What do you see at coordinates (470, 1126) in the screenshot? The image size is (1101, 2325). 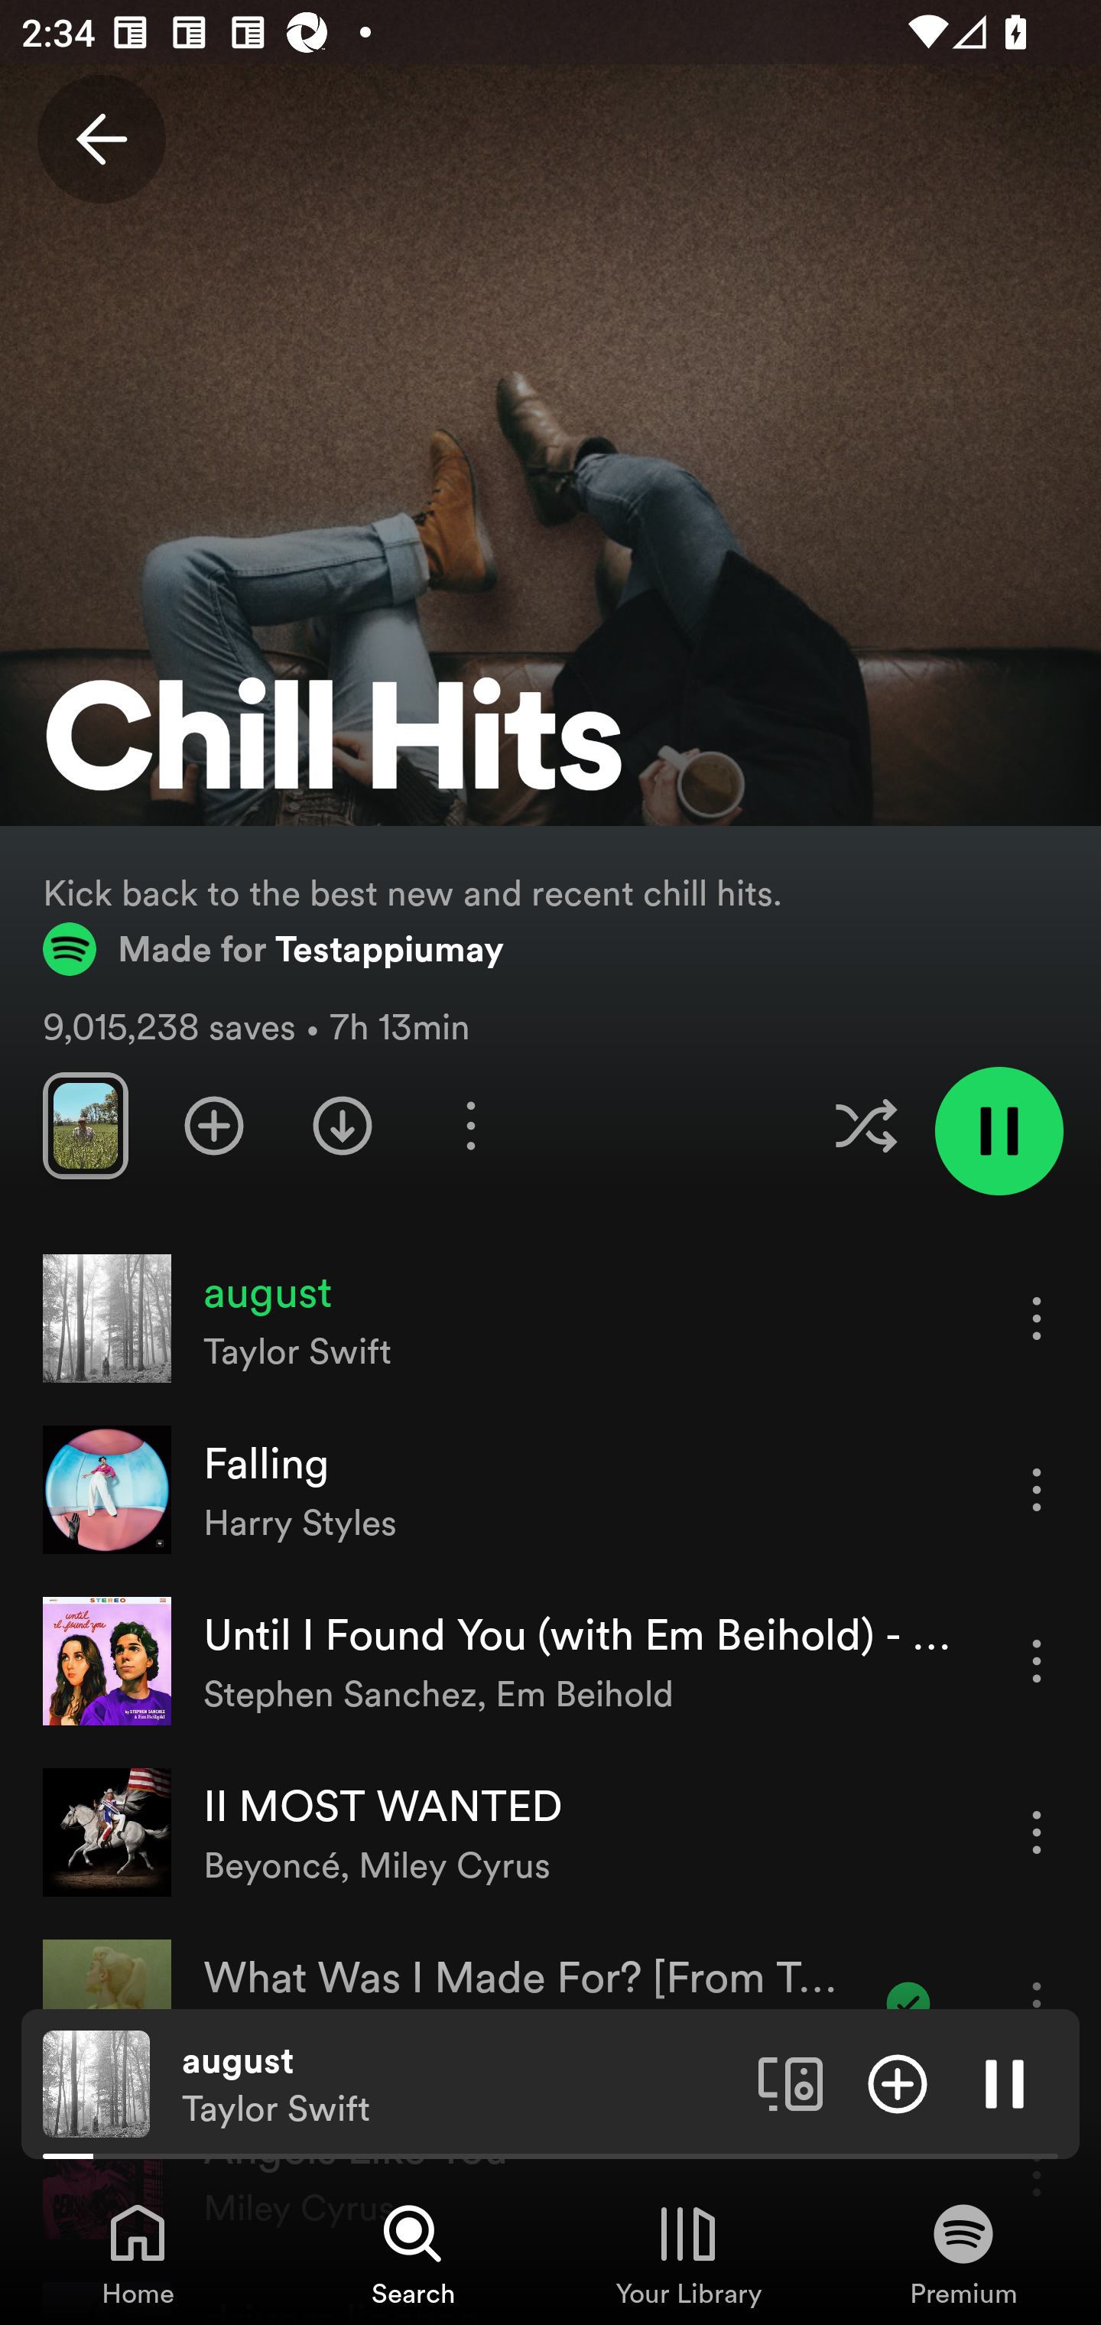 I see `More options for playlist Chill Hits` at bounding box center [470, 1126].